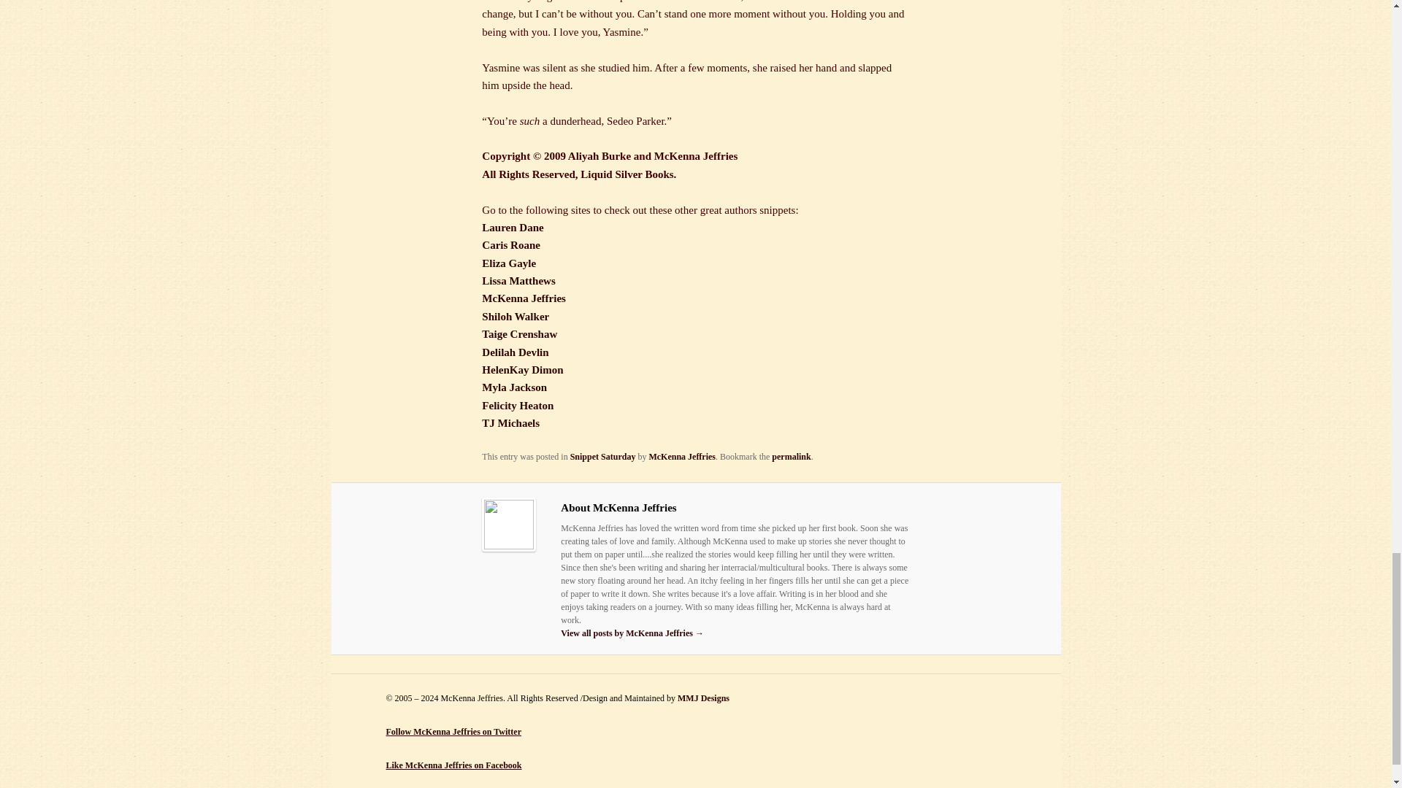  Describe the element at coordinates (453, 731) in the screenshot. I see `Follow McKenna Jeffries on Twitter` at that location.